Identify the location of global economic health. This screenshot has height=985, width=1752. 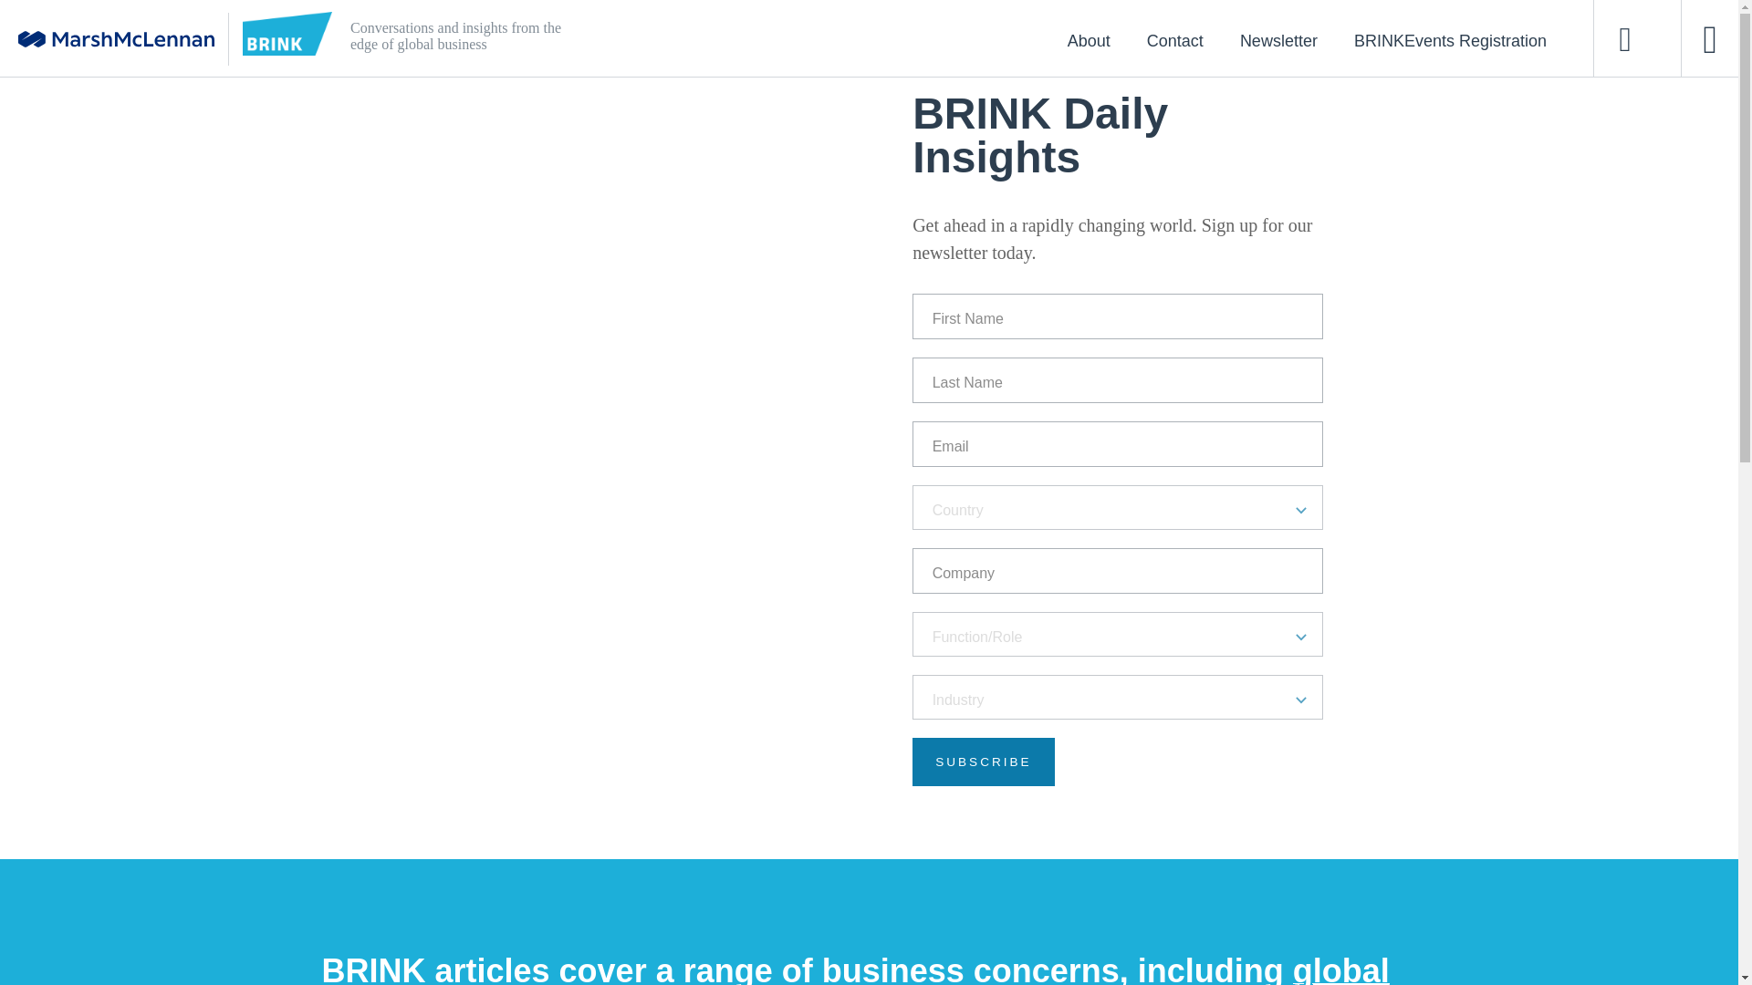
(854, 969).